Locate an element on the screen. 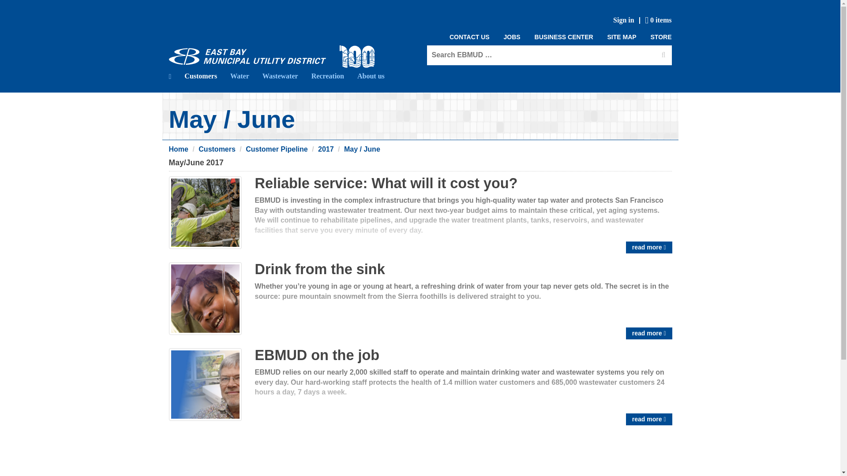 This screenshot has height=476, width=847. Recreation is located at coordinates (327, 76).